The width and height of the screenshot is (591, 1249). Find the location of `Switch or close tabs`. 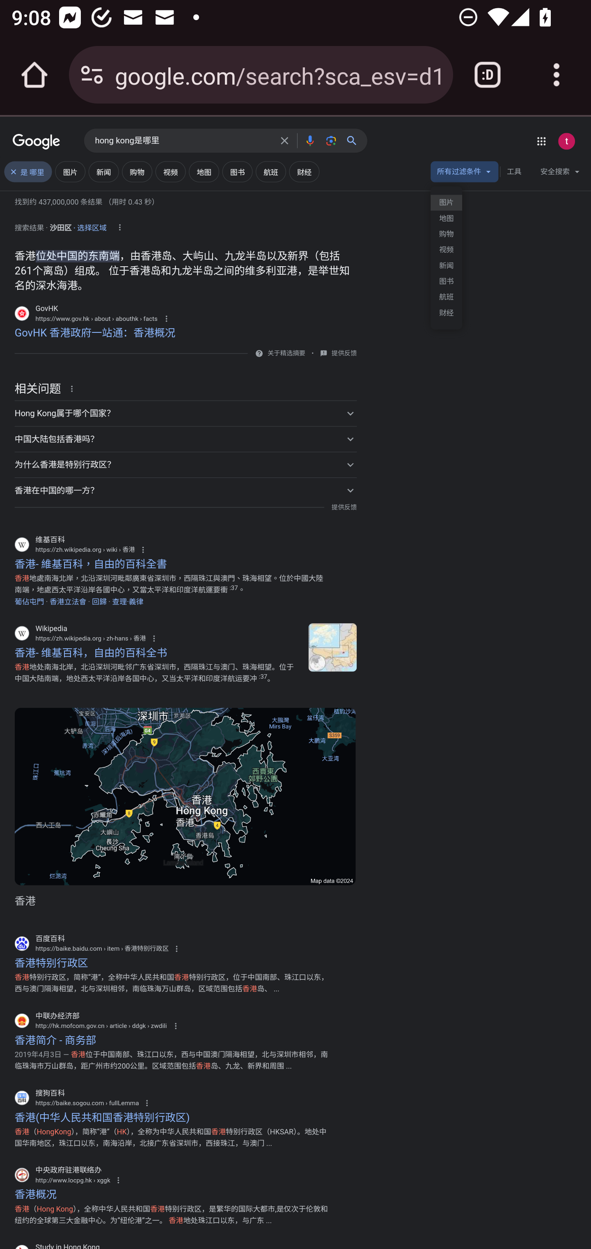

Switch or close tabs is located at coordinates (488, 75).